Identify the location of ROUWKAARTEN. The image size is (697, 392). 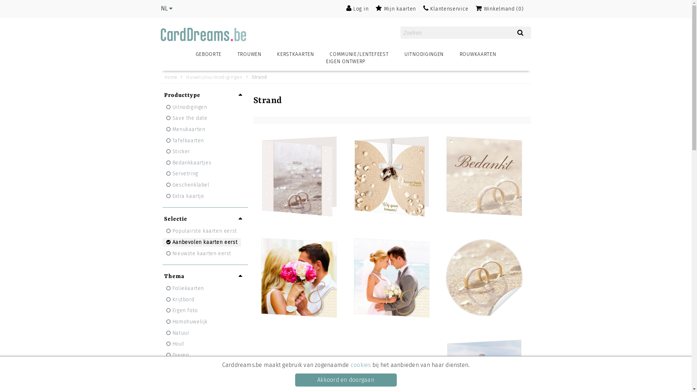
(478, 54).